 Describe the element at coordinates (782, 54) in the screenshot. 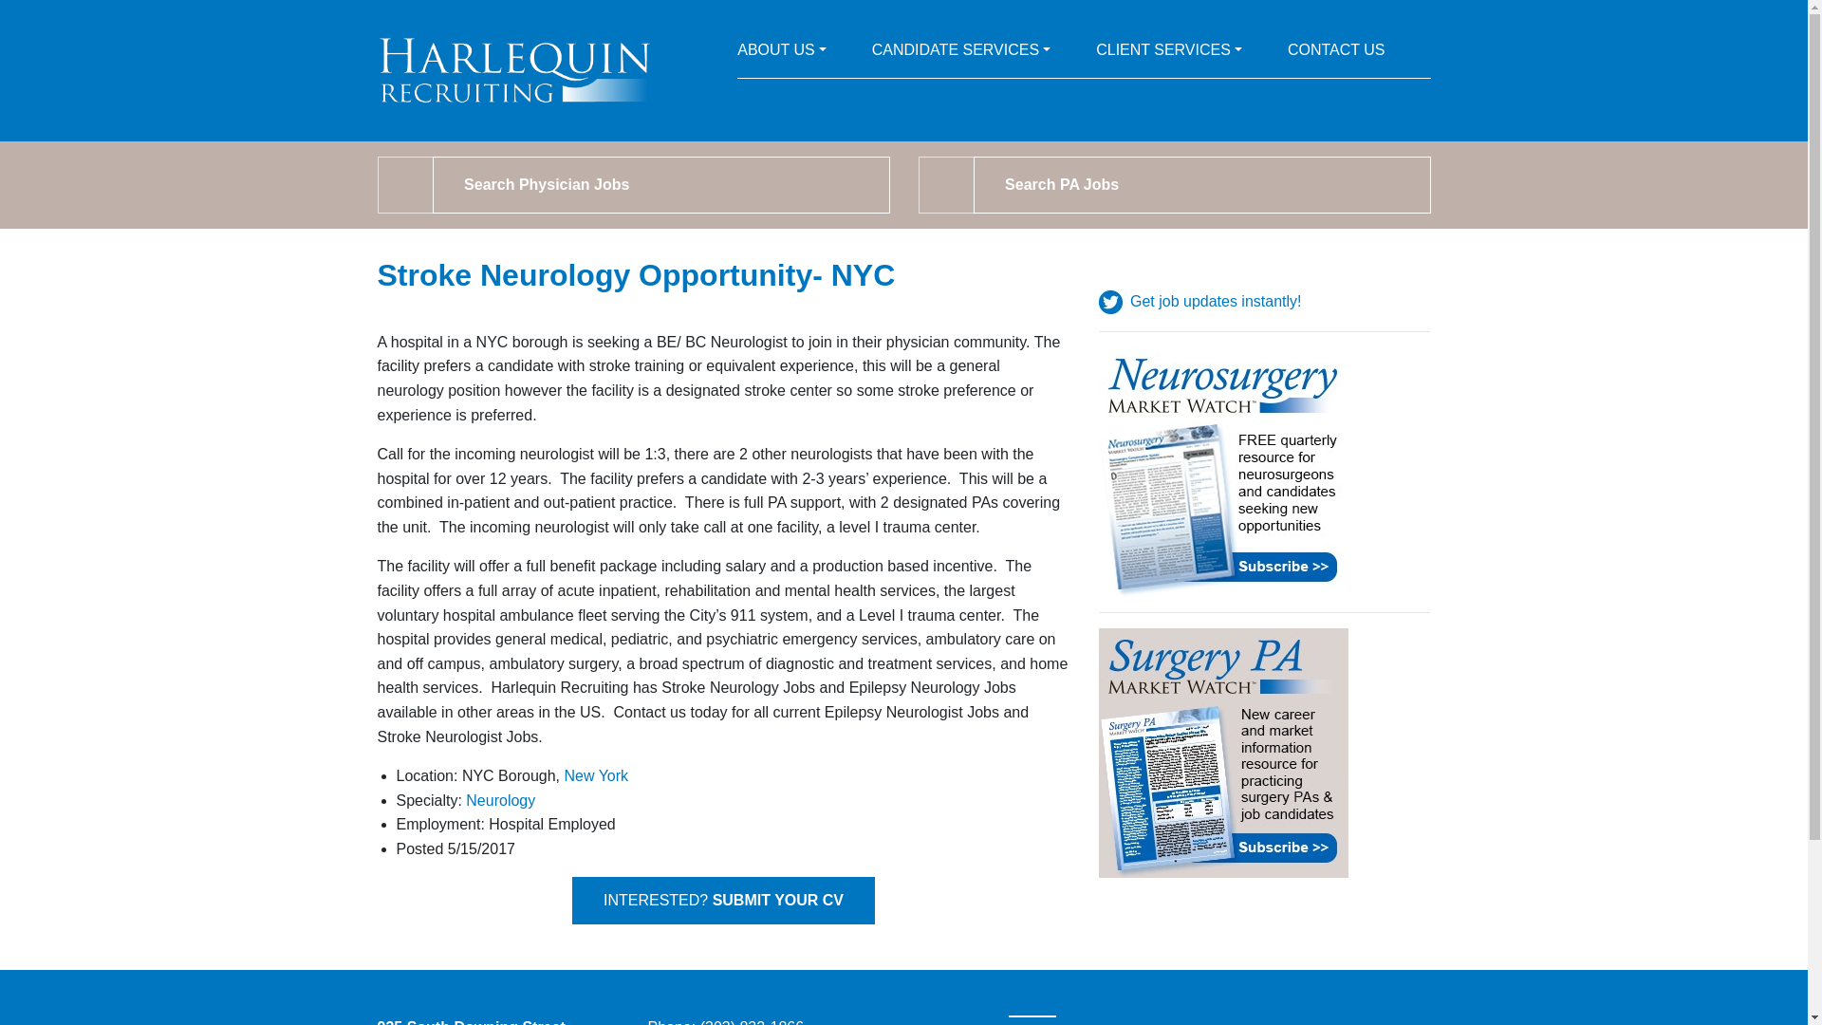

I see `icon-user` at that location.